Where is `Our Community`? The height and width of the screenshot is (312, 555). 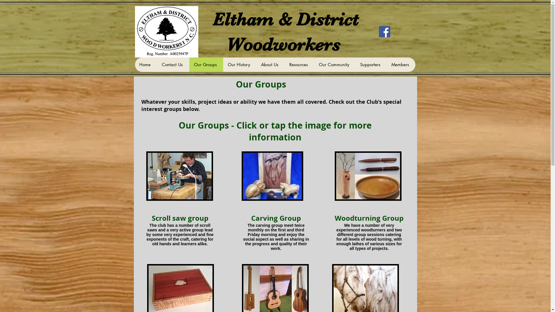
Our Community is located at coordinates (335, 65).